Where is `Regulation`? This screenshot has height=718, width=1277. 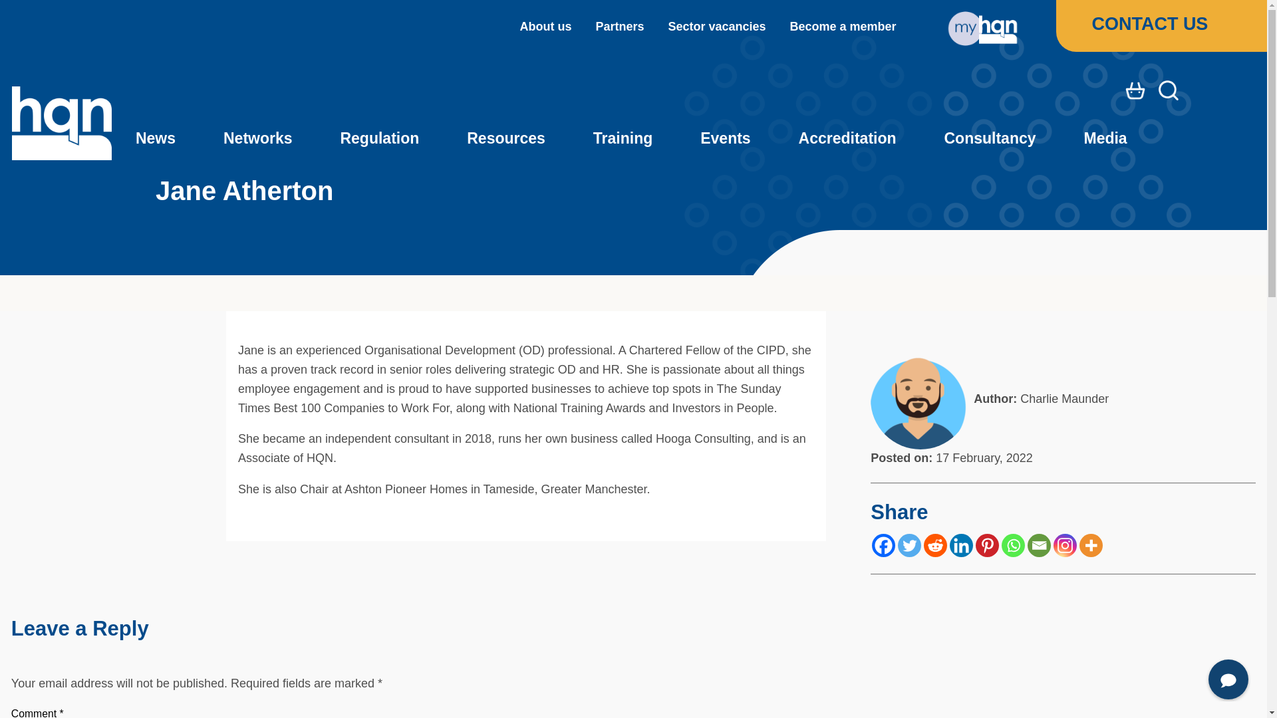 Regulation is located at coordinates (379, 138).